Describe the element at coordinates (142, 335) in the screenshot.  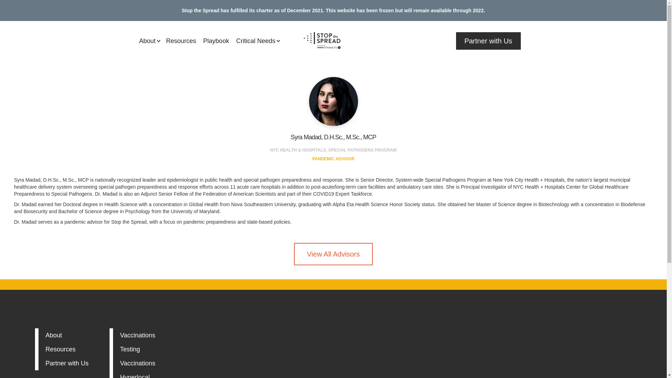
I see `Vaccinations` at that location.